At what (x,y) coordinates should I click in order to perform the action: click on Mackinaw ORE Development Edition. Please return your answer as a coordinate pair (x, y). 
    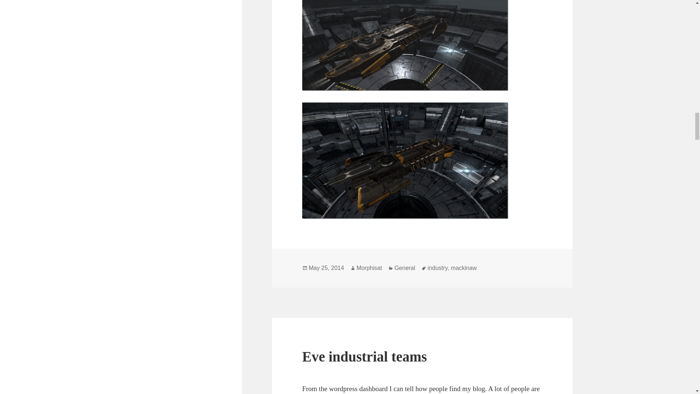
    Looking at the image, I should click on (405, 45).